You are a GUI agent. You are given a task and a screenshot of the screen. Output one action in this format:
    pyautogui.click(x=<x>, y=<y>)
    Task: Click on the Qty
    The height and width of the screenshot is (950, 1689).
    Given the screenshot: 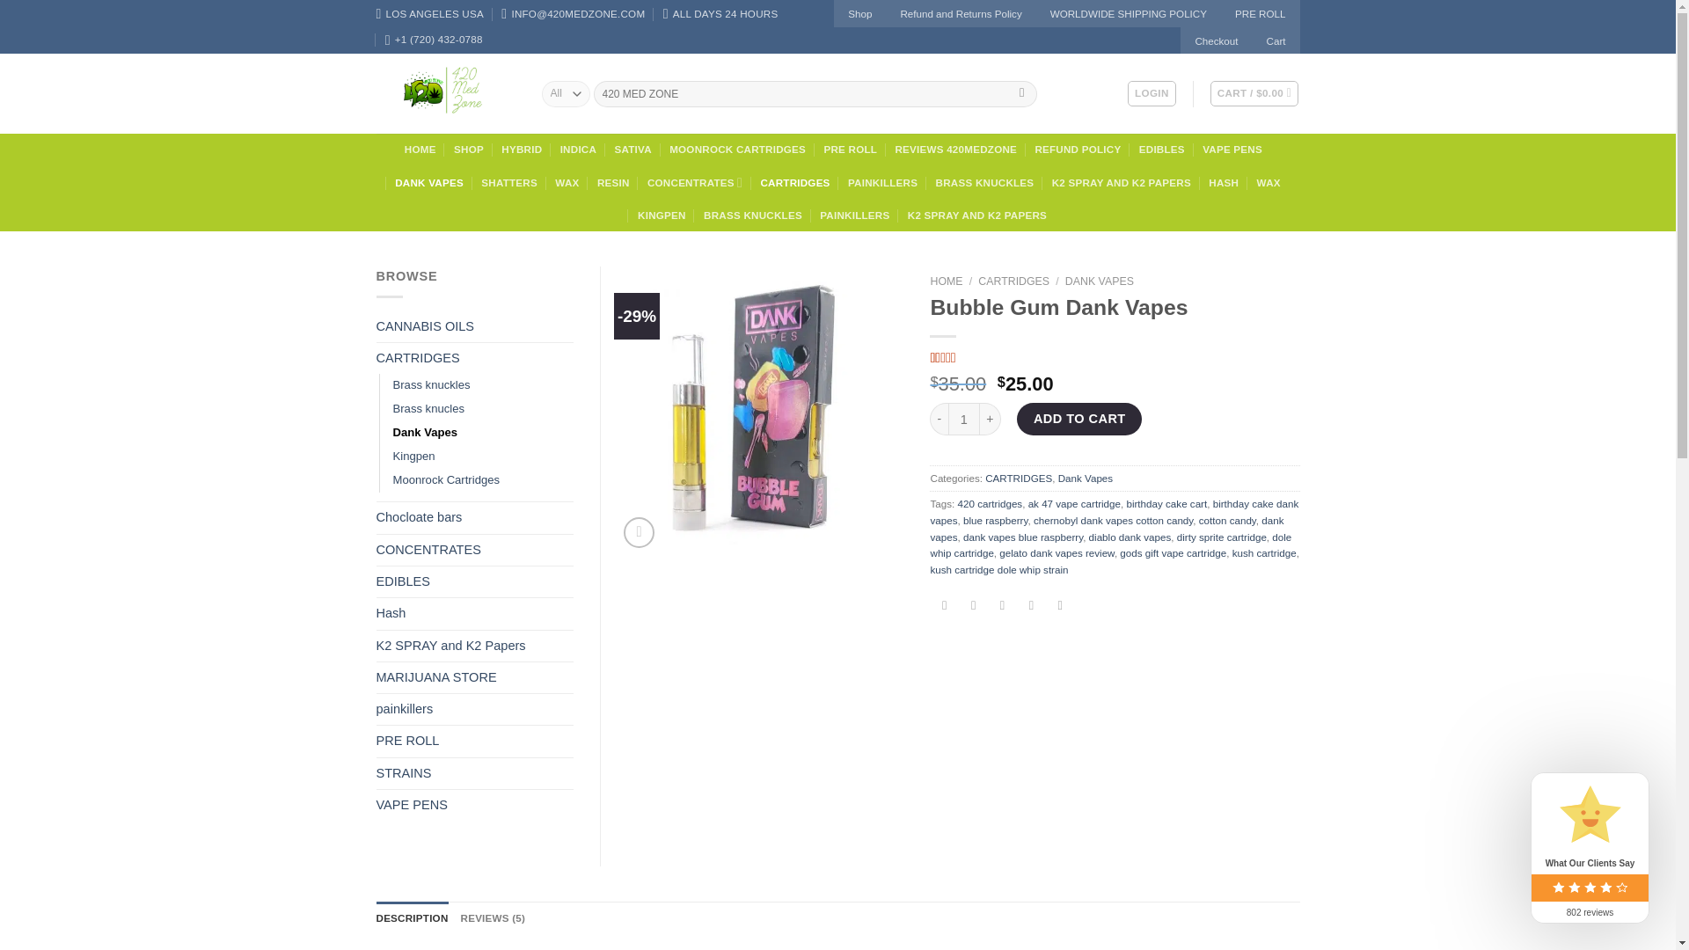 What is the action you would take?
    pyautogui.click(x=963, y=419)
    